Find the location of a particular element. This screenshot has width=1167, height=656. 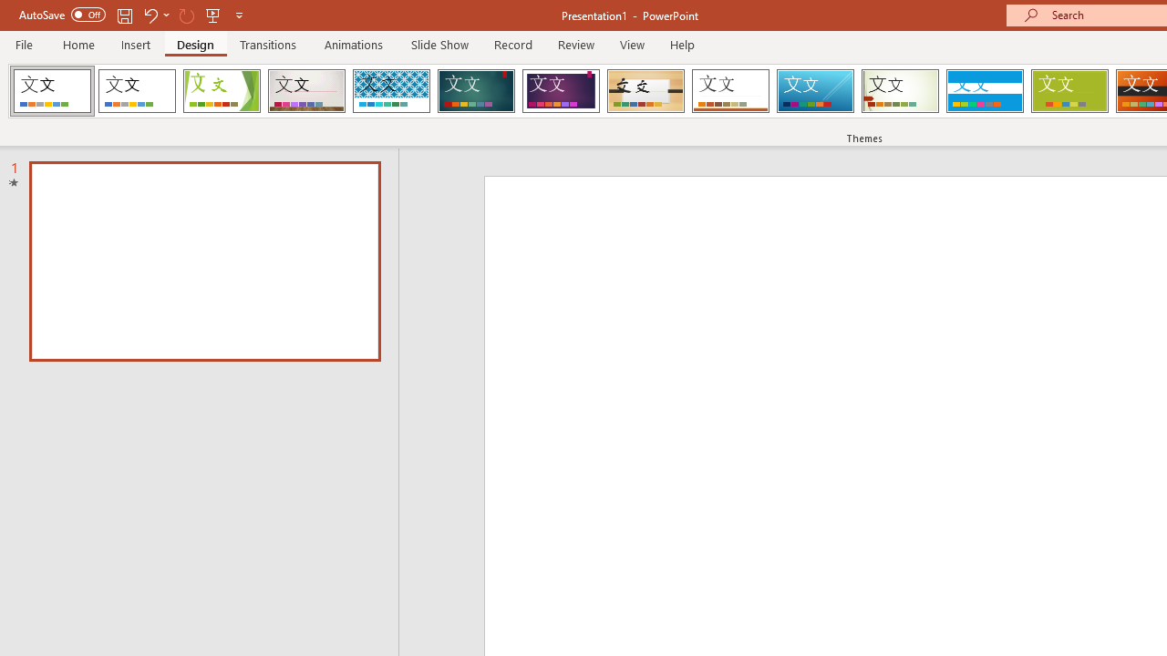

Office Theme is located at coordinates (137, 91).